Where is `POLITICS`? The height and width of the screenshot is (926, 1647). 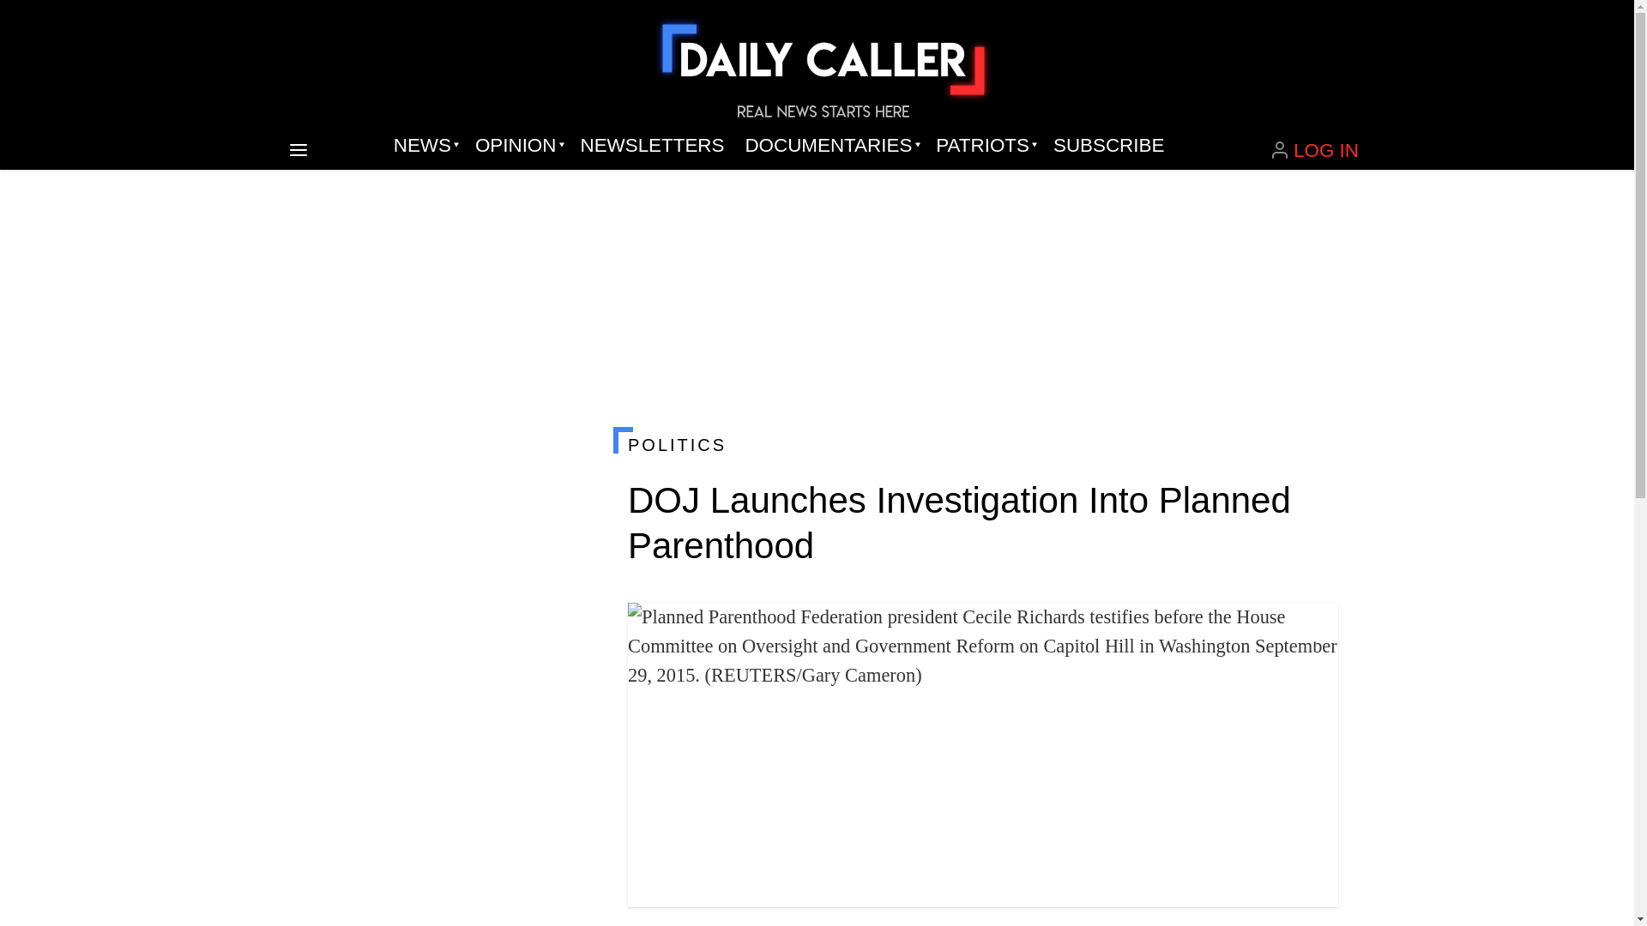
POLITICS is located at coordinates (982, 444).